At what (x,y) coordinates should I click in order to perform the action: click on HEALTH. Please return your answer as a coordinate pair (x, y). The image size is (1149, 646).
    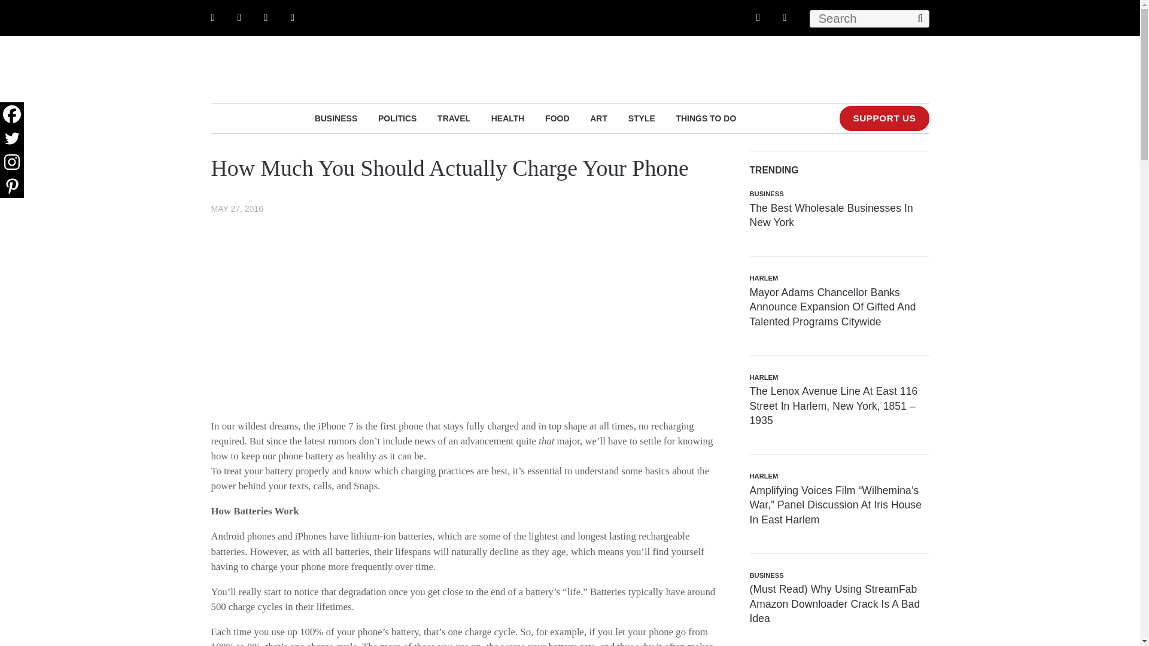
    Looking at the image, I should click on (508, 118).